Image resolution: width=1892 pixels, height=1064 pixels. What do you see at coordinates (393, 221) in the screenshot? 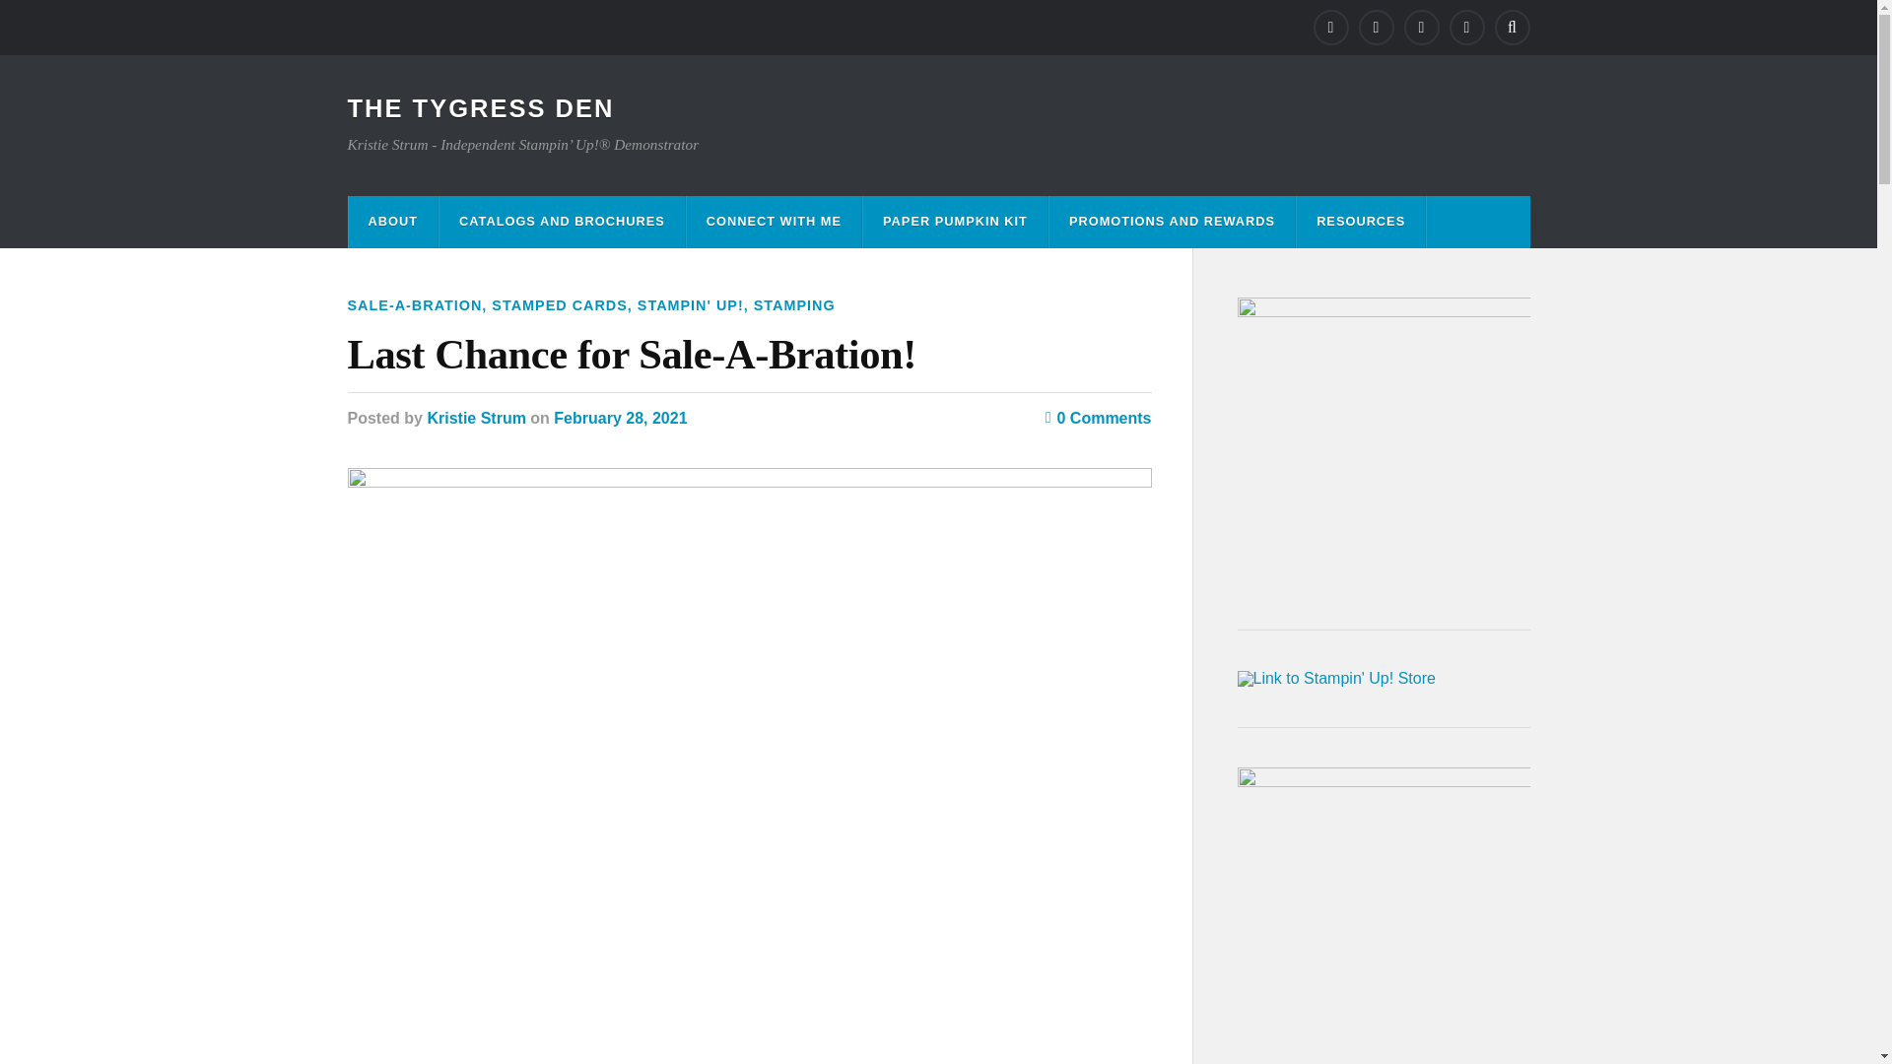
I see `ABOUT` at bounding box center [393, 221].